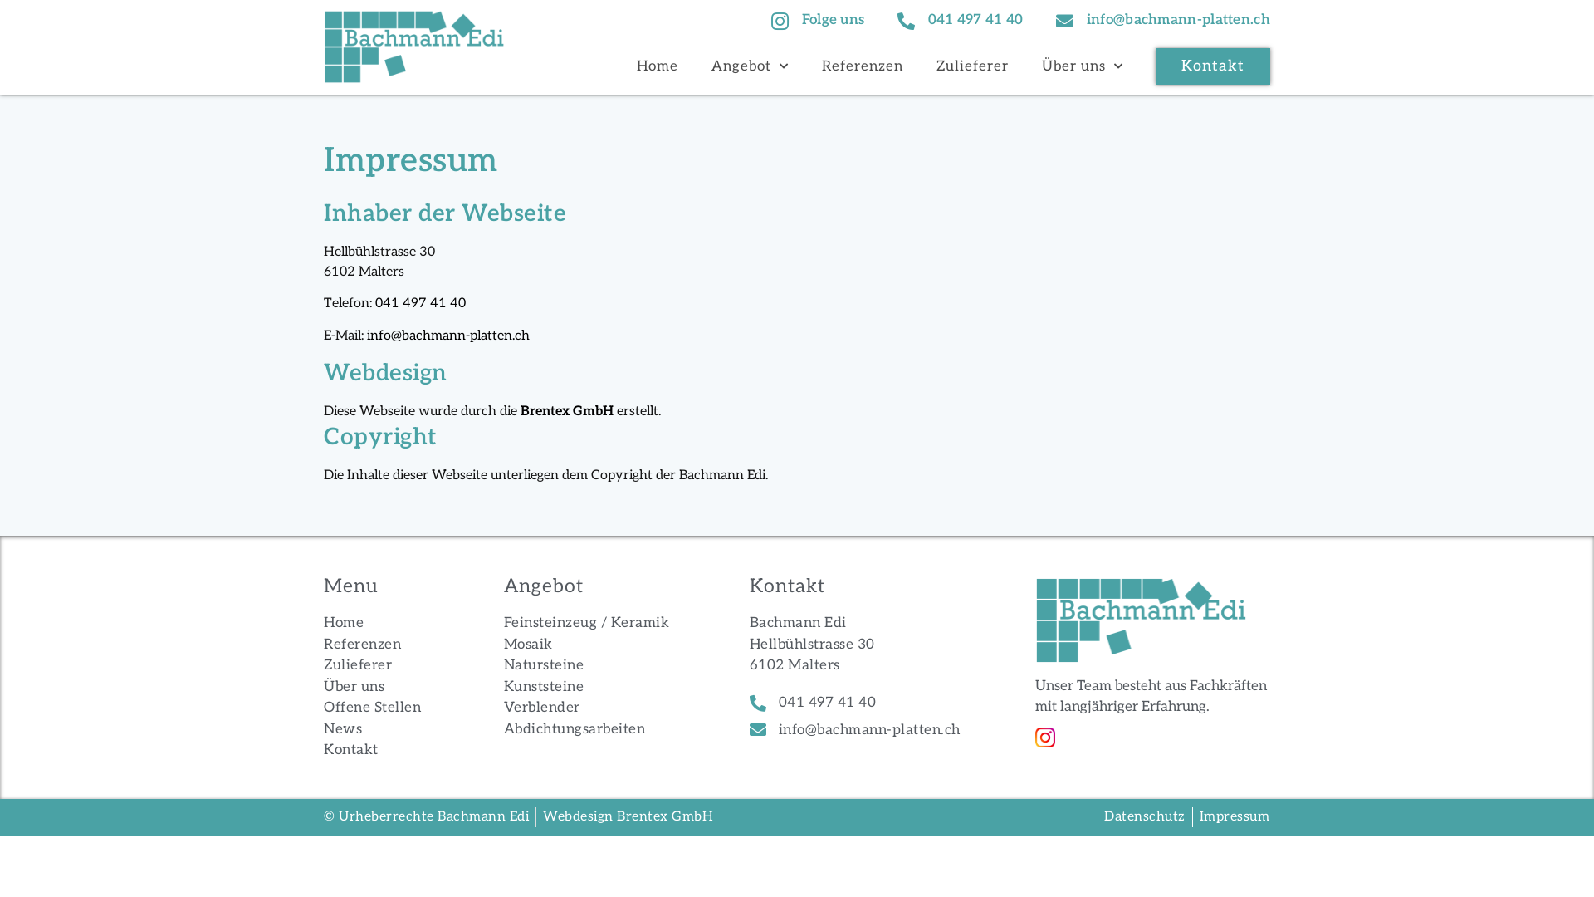  Describe the element at coordinates (598, 666) in the screenshot. I see `Natursteine` at that location.